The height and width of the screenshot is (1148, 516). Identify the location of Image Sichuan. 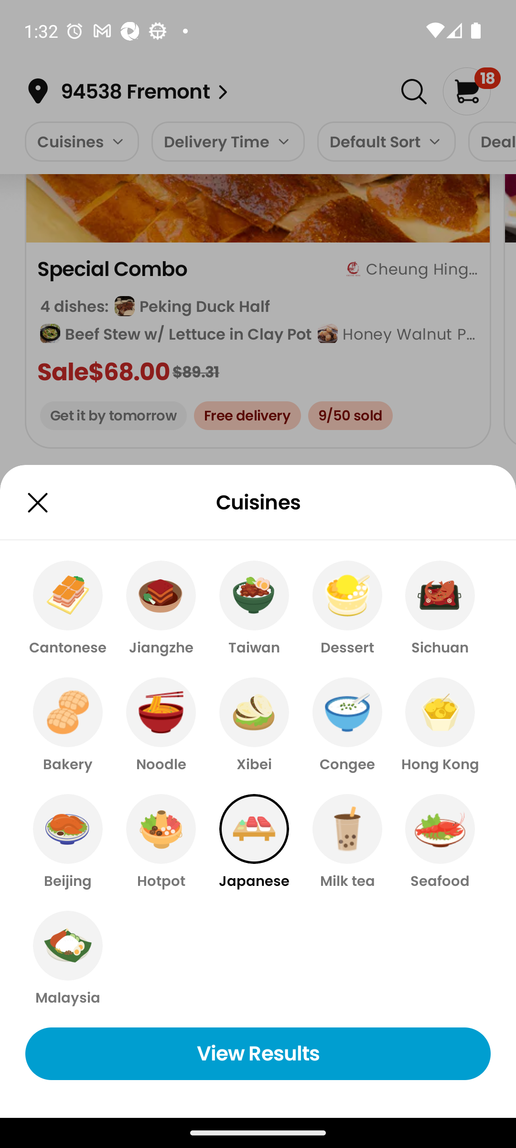
(440, 608).